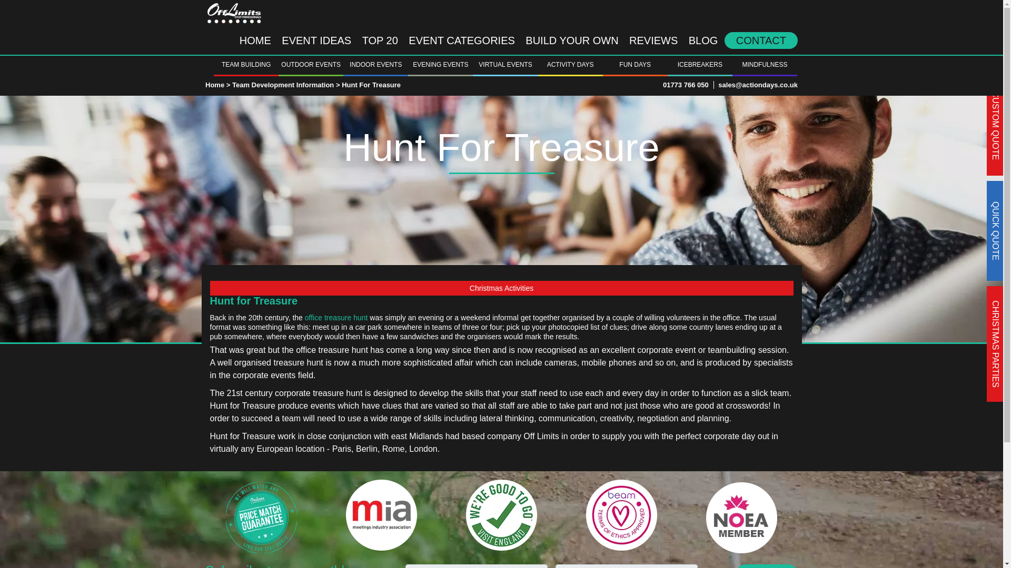 The image size is (1011, 568). Describe the element at coordinates (246, 65) in the screenshot. I see `TEAM BUILDING` at that location.